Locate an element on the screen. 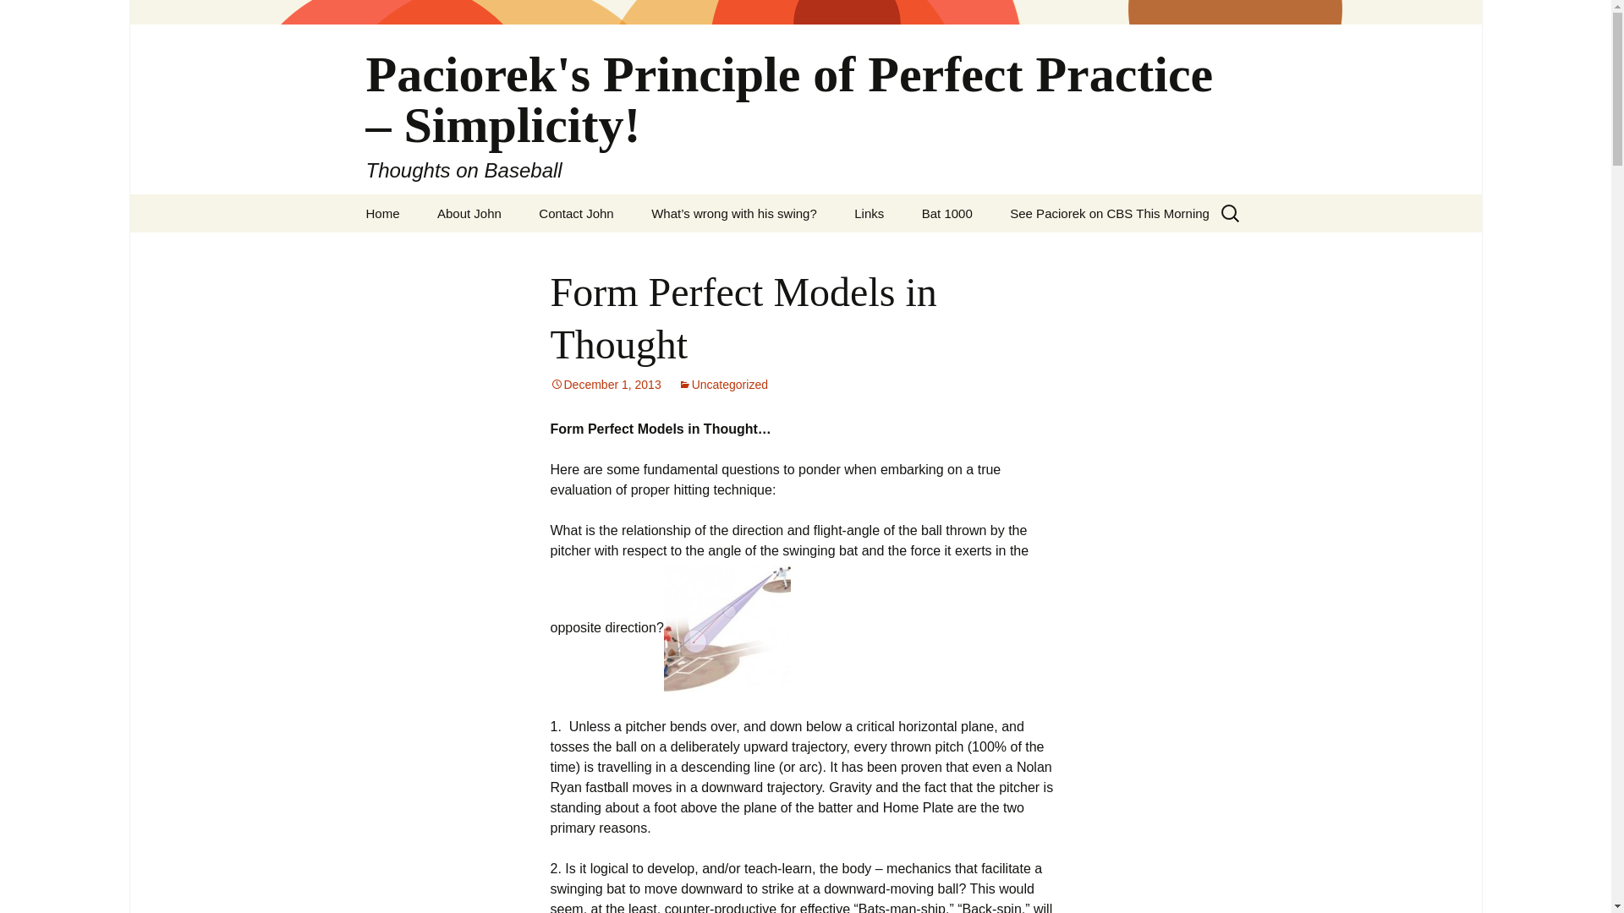 The height and width of the screenshot is (913, 1624). Bat 1000 is located at coordinates (946, 213).